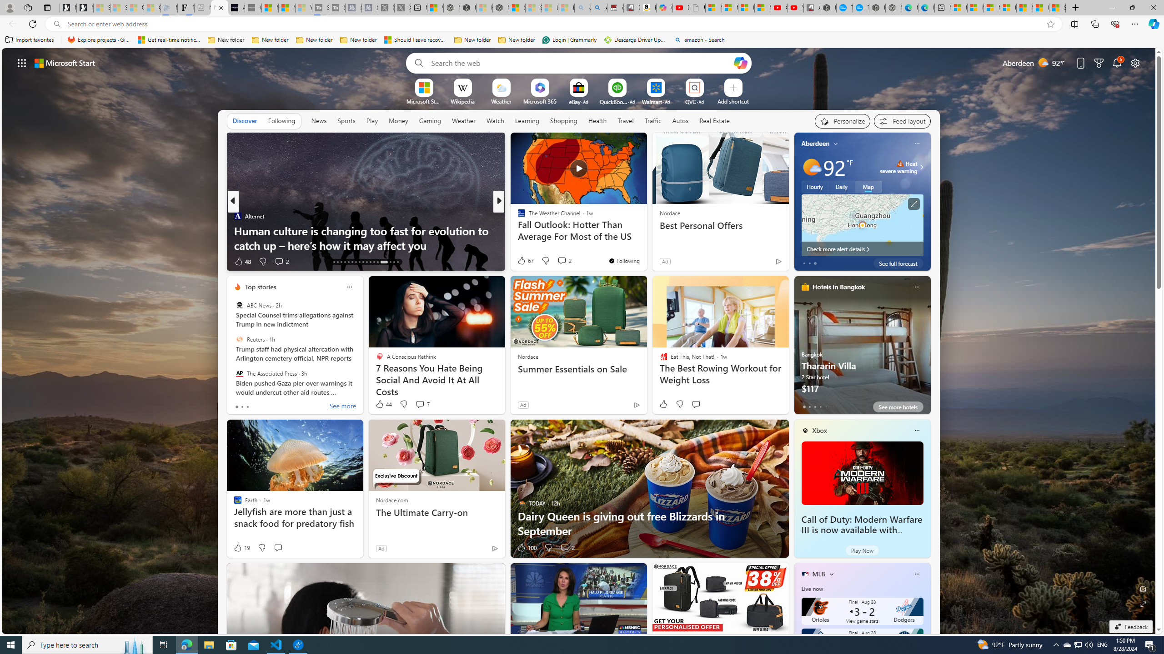 Image resolution: width=1164 pixels, height=654 pixels. Describe the element at coordinates (517, 230) in the screenshot. I see `Top 5 Scary Videos` at that location.